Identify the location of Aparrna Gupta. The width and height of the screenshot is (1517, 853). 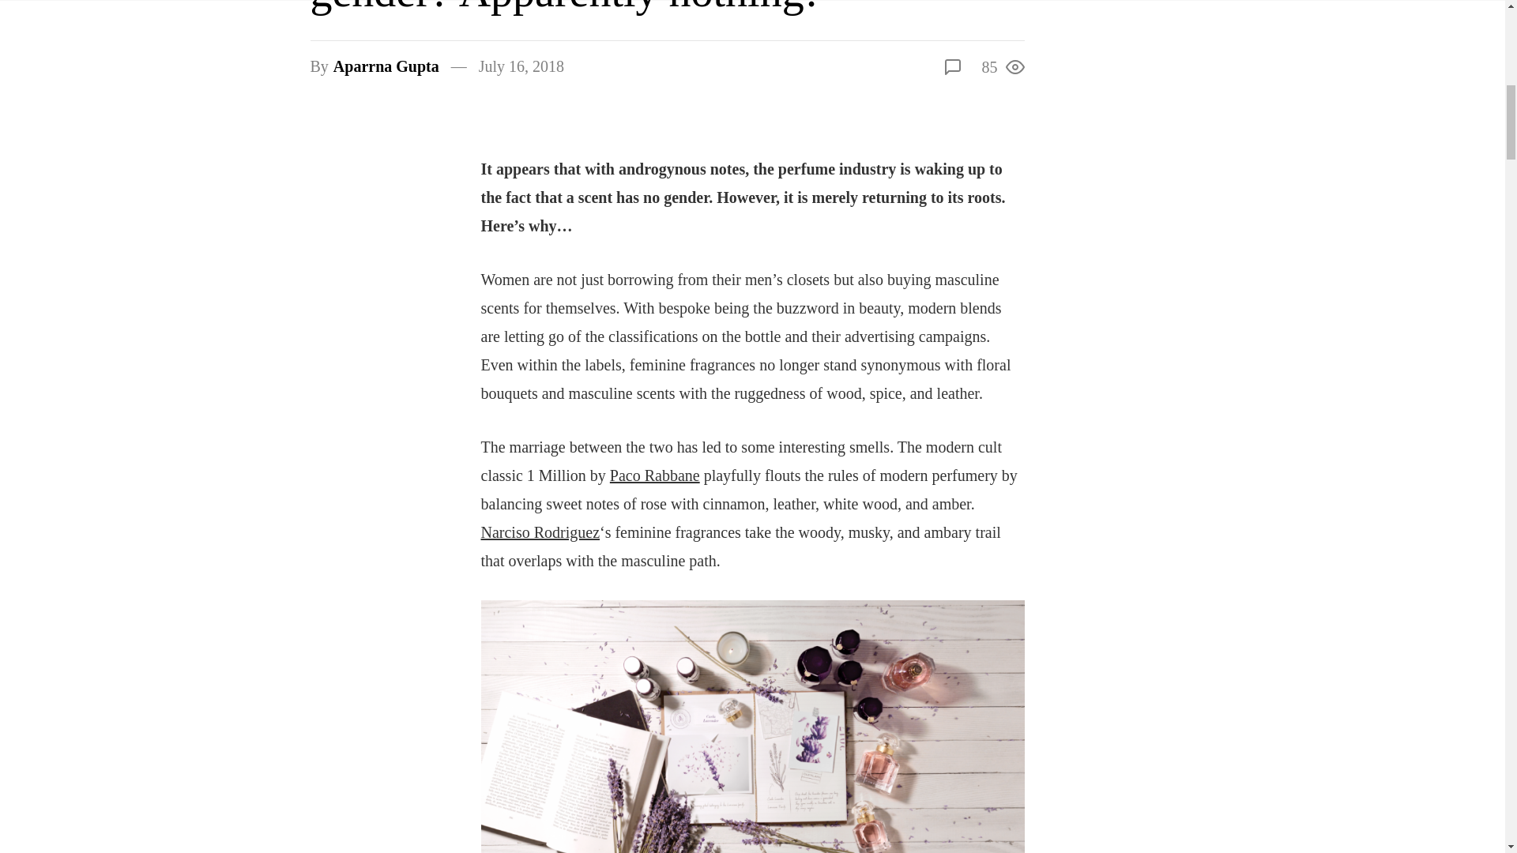
(386, 66).